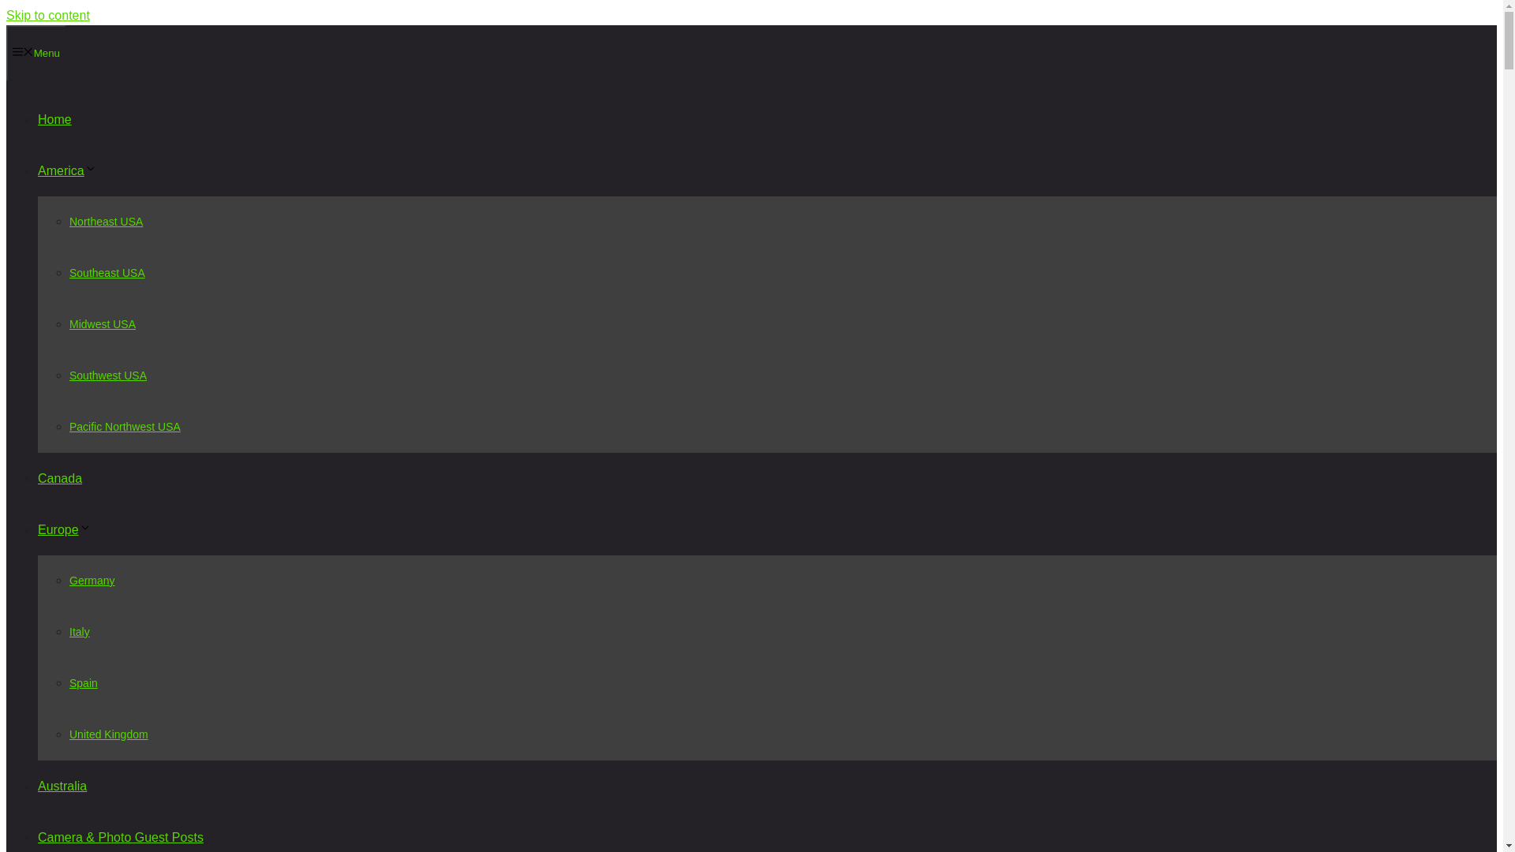  I want to click on Skip to content, so click(47, 15).